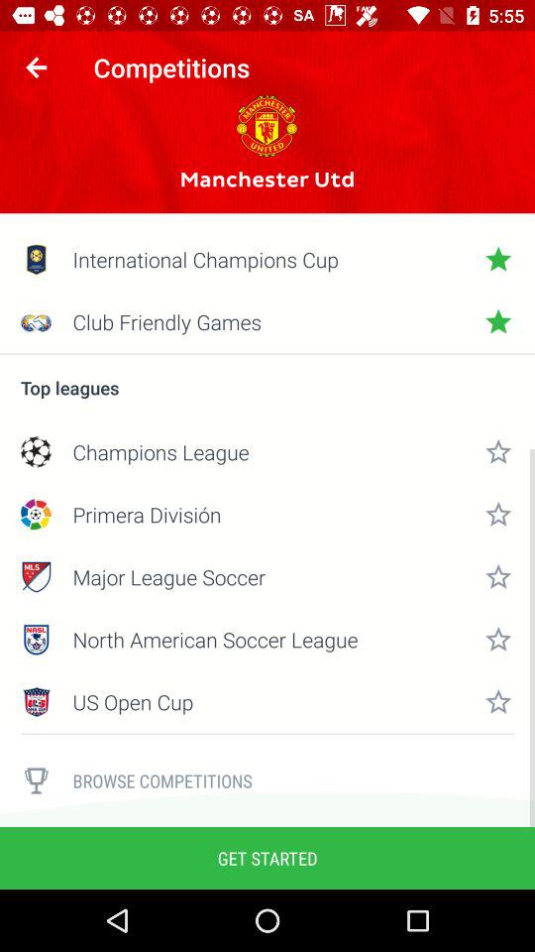  Describe the element at coordinates (267, 857) in the screenshot. I see `select the item below browse competitions` at that location.